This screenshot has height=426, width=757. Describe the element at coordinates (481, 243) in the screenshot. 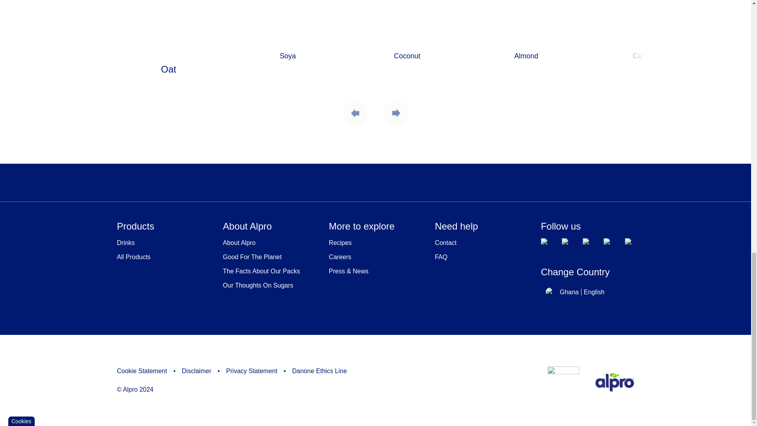

I see `Contact` at that location.